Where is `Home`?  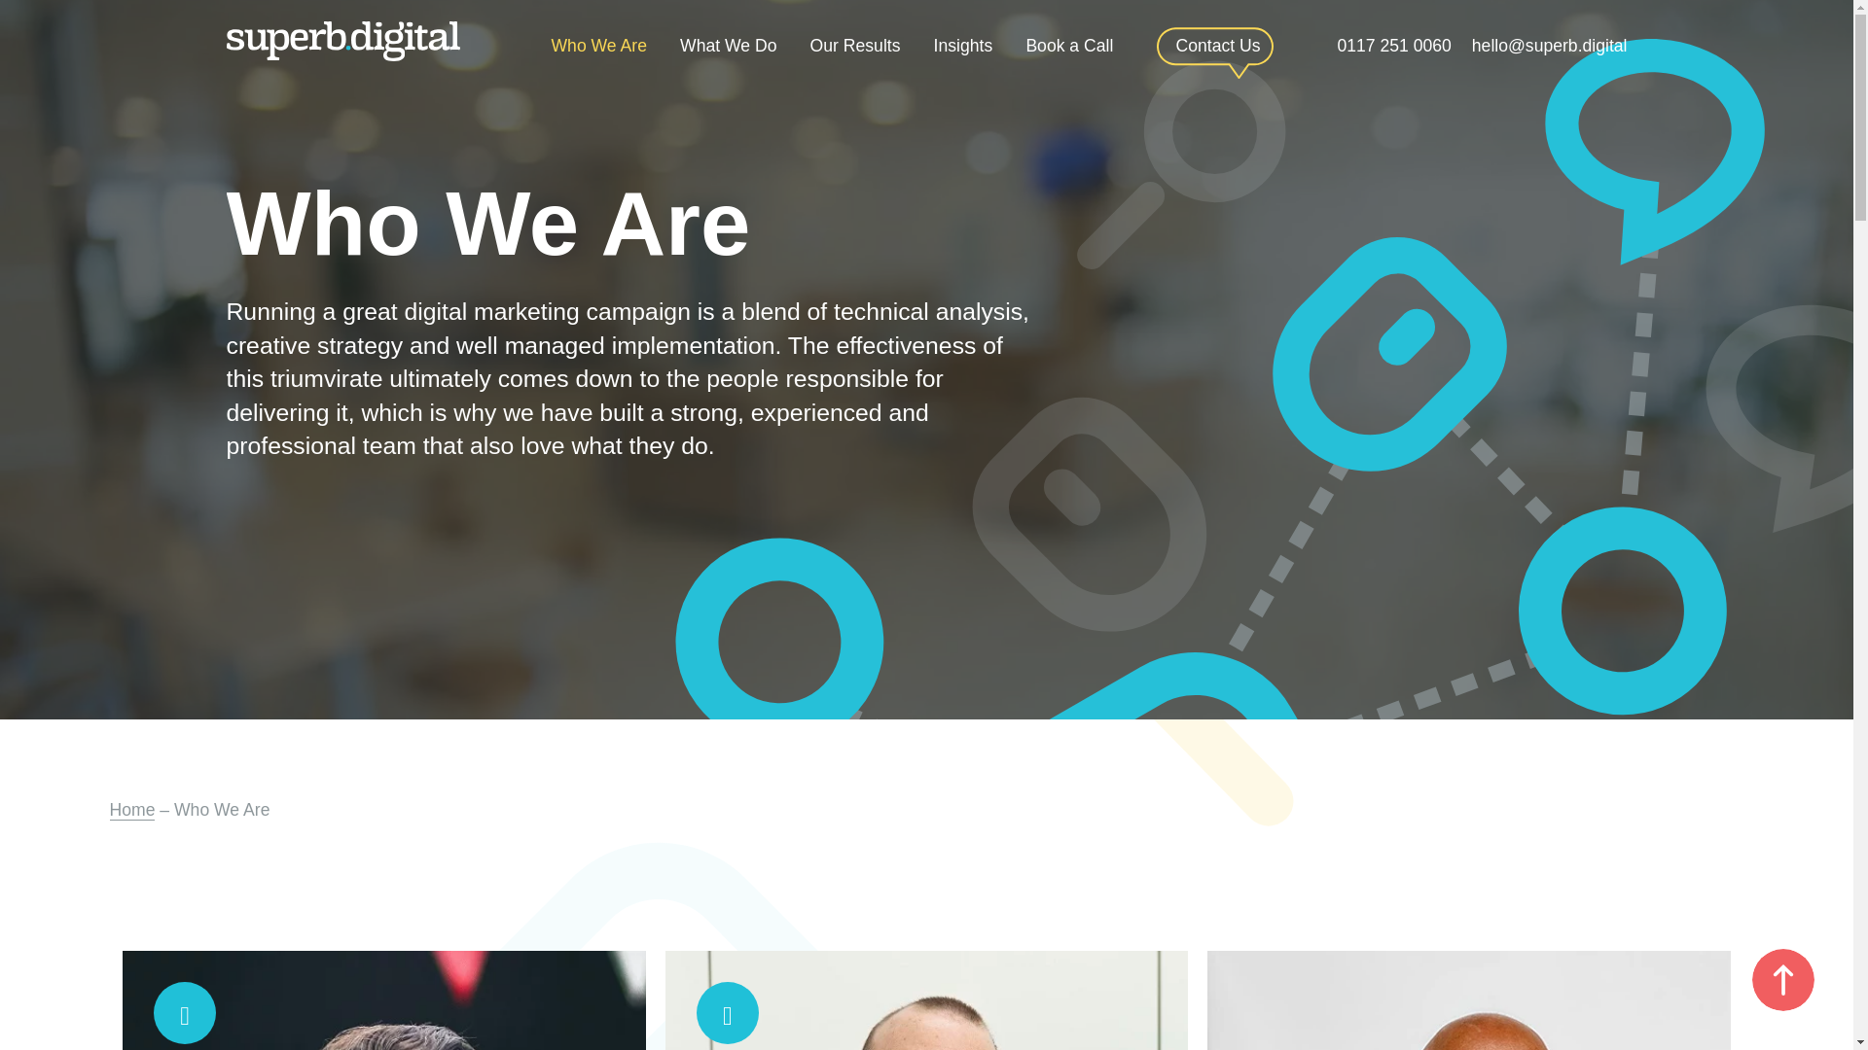 Home is located at coordinates (131, 809).